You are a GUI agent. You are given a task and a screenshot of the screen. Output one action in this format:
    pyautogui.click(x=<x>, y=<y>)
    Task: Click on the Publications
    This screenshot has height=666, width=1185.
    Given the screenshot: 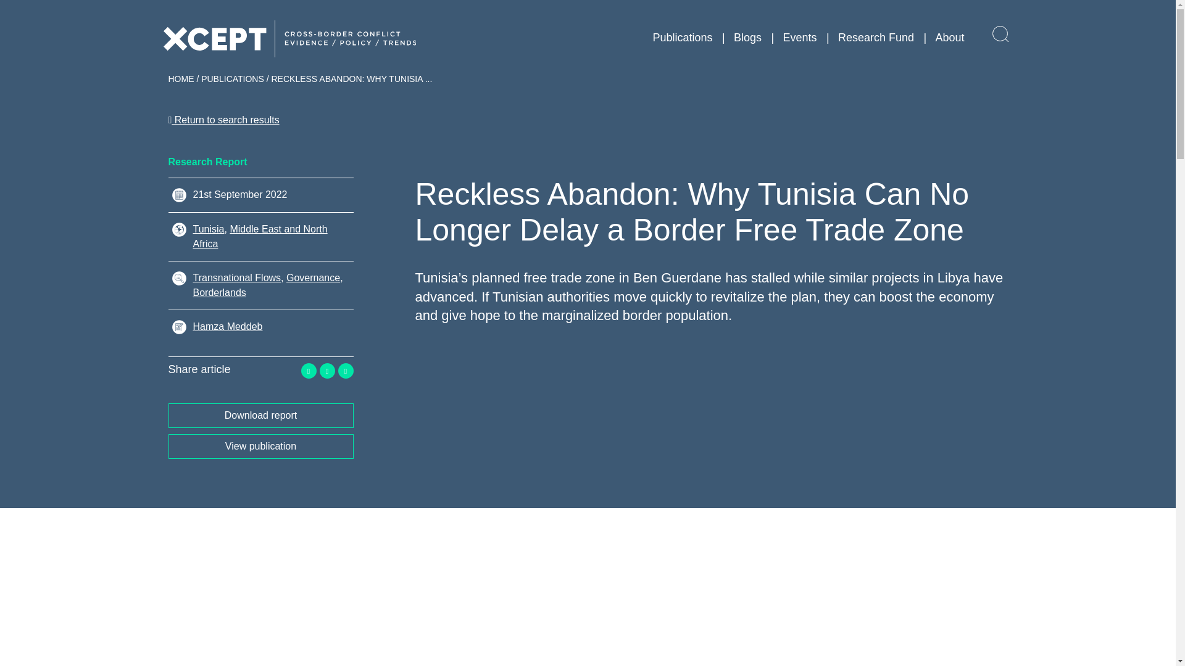 What is the action you would take?
    pyautogui.click(x=682, y=37)
    